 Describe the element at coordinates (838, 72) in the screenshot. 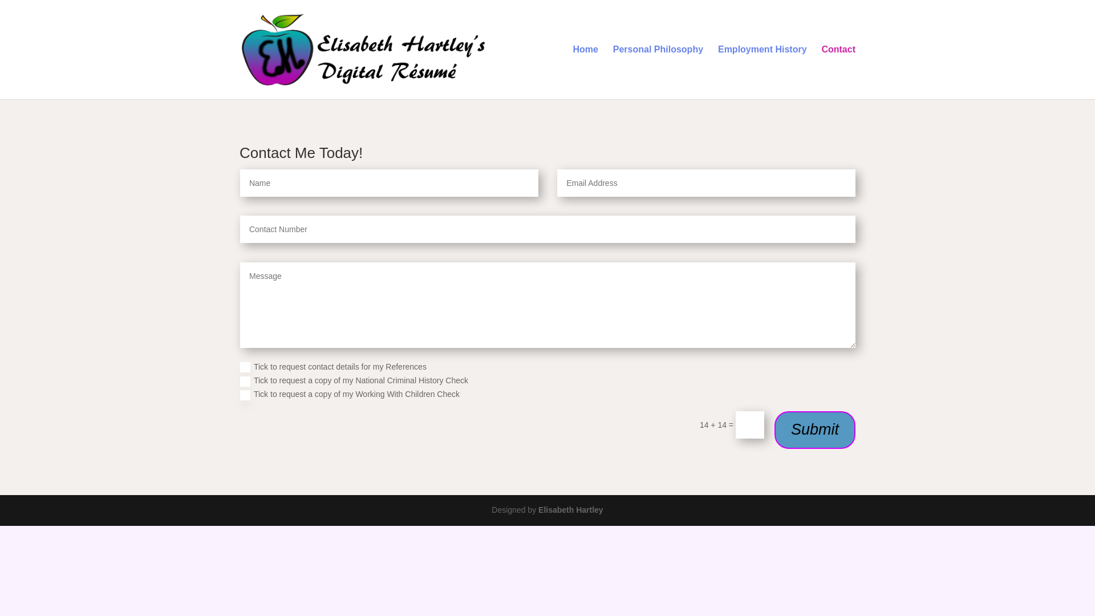

I see `Contact` at that location.